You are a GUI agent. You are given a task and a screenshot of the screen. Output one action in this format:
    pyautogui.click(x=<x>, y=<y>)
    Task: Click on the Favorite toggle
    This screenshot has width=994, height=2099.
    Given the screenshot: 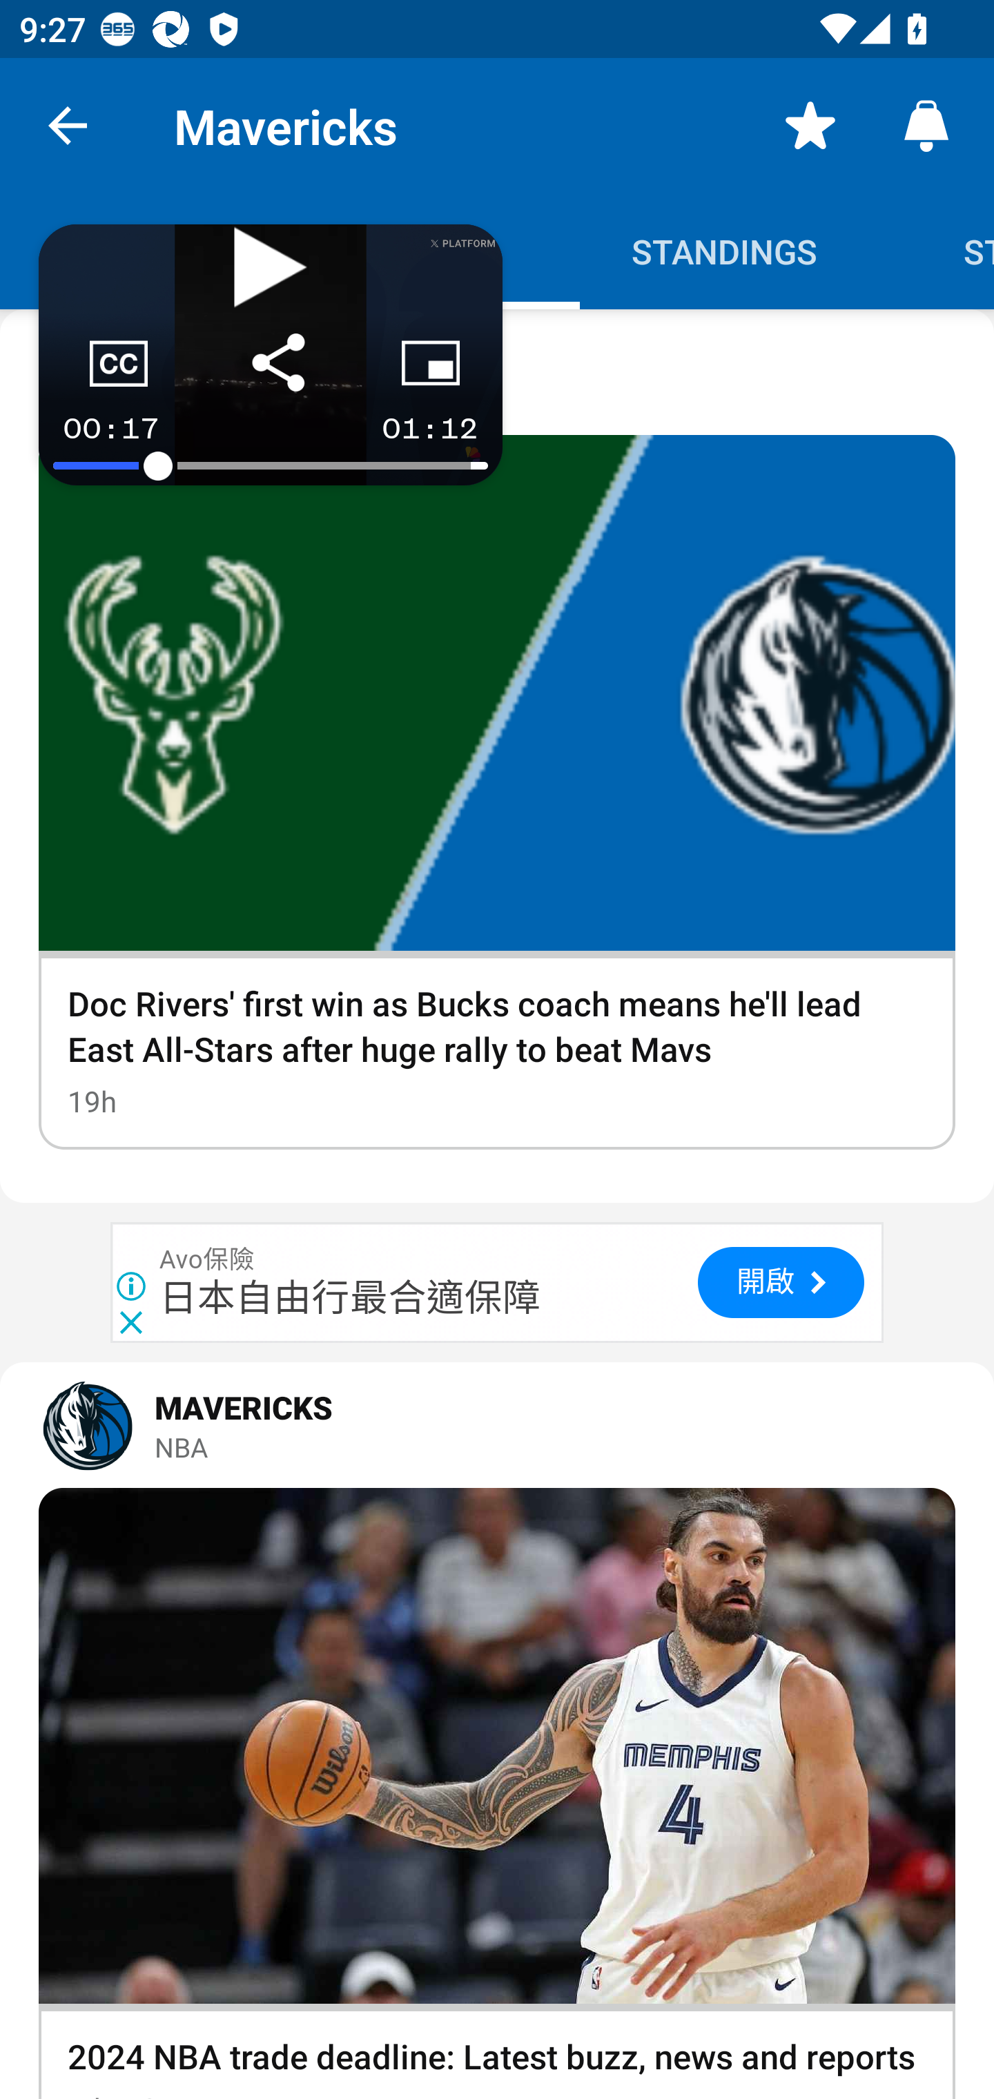 What is the action you would take?
    pyautogui.click(x=810, y=126)
    